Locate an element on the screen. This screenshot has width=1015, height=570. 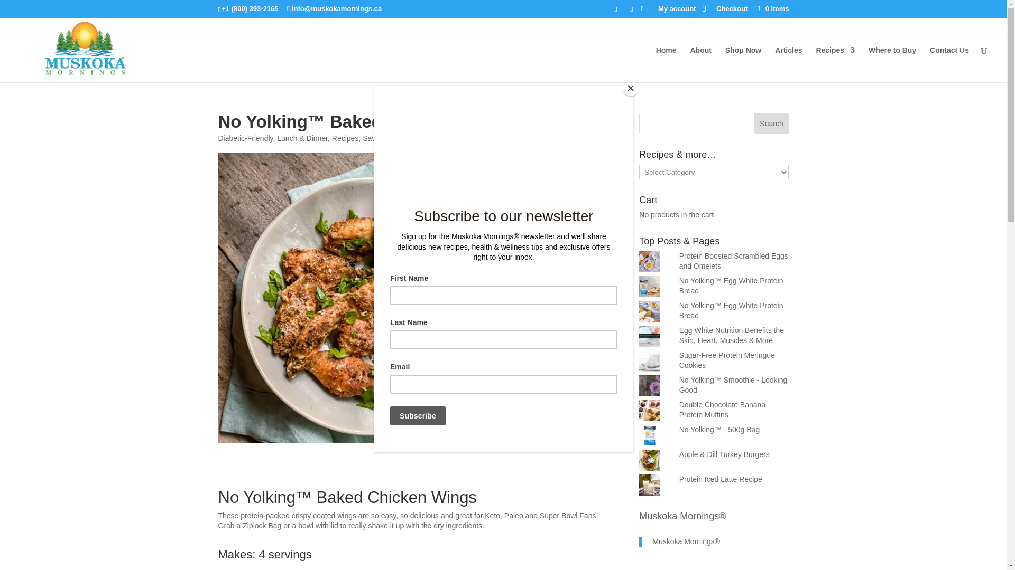
Double Chocolate Banana Protein Muffins is located at coordinates (722, 410).